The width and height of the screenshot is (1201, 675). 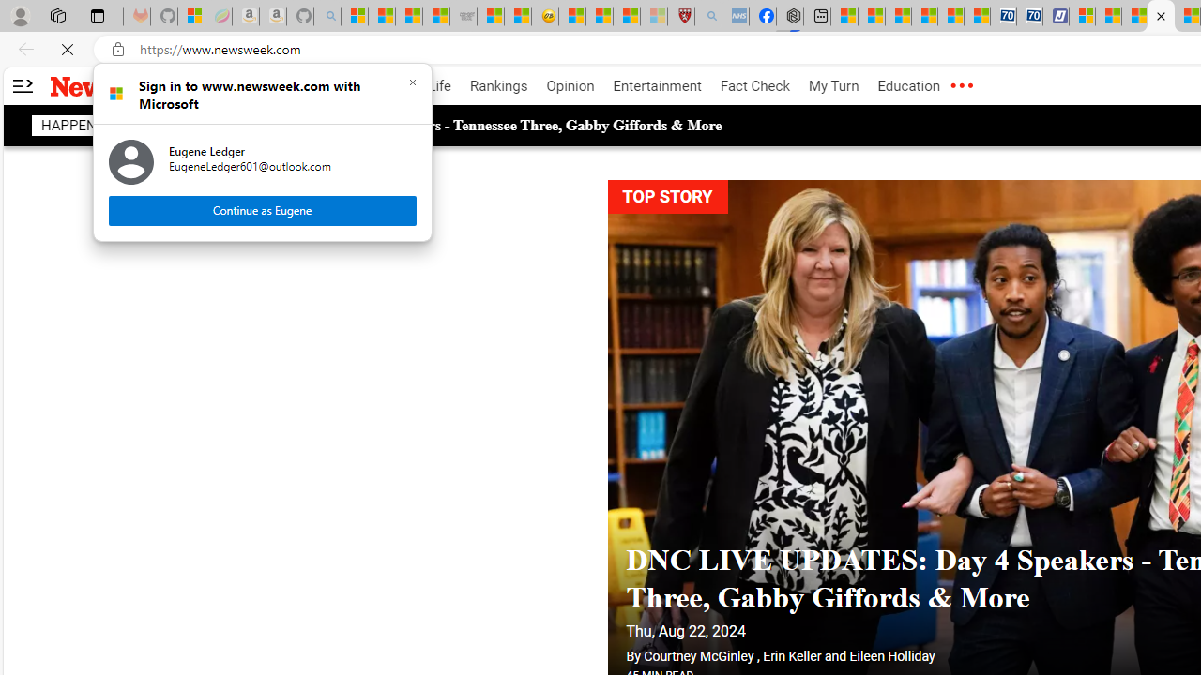 What do you see at coordinates (1030, 17) in the screenshot?
I see `Cheap Hotels - Save70.com` at bounding box center [1030, 17].